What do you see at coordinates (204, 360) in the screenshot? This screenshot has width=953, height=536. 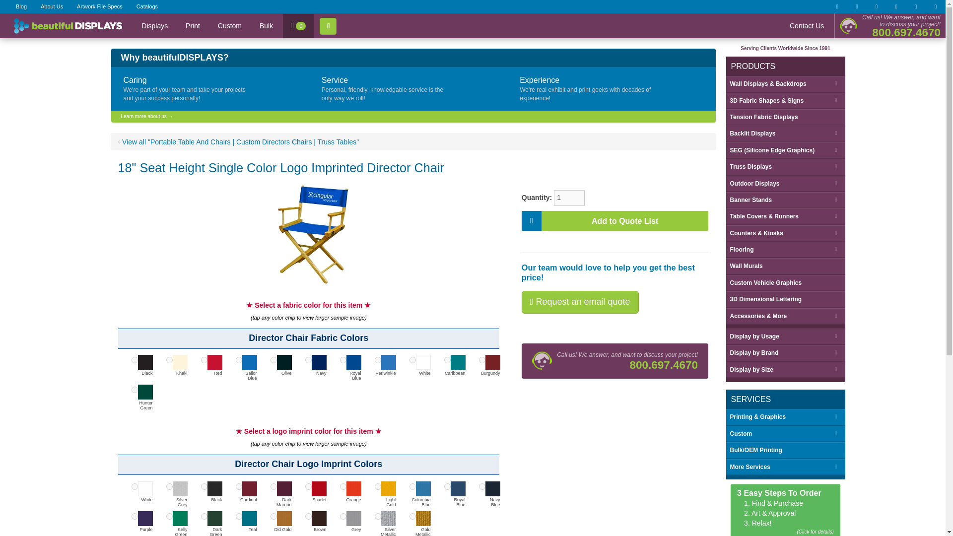 I see `Red` at bounding box center [204, 360].